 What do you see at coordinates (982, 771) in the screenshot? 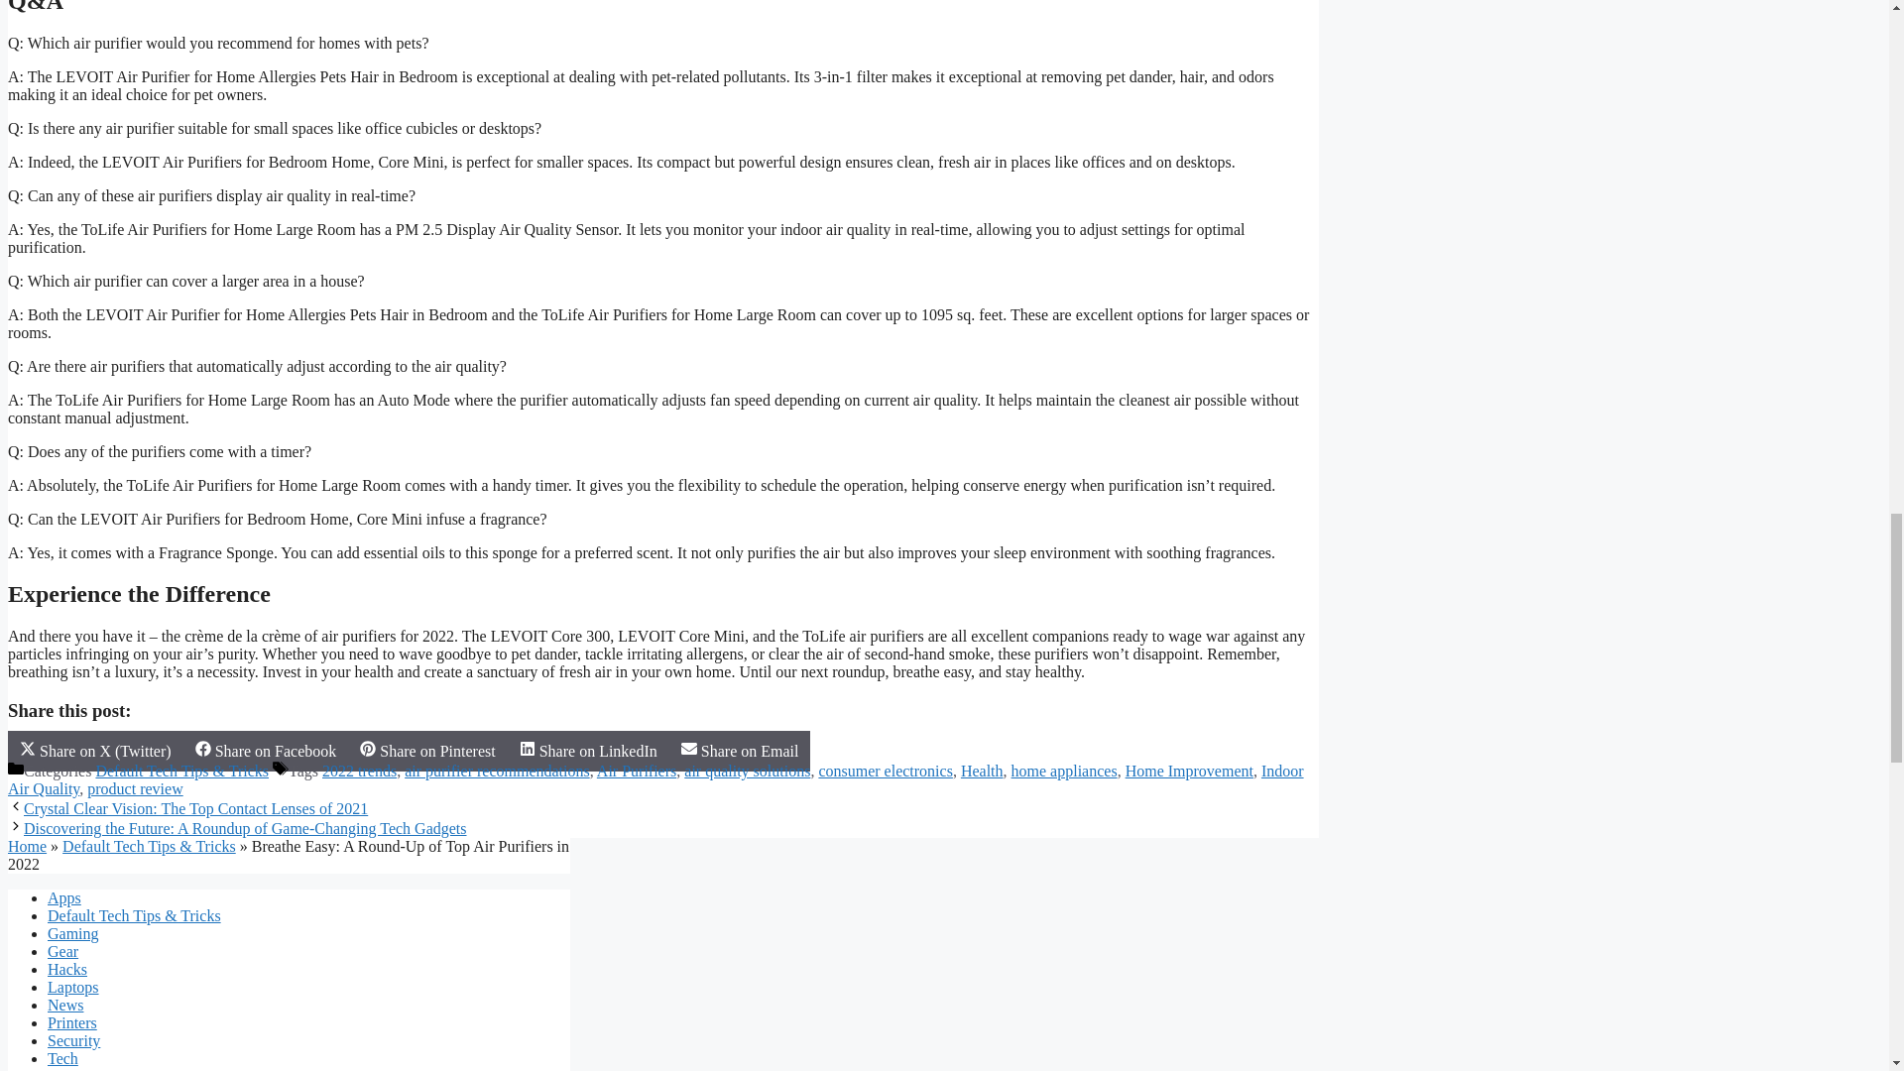
I see `Health` at bounding box center [982, 771].